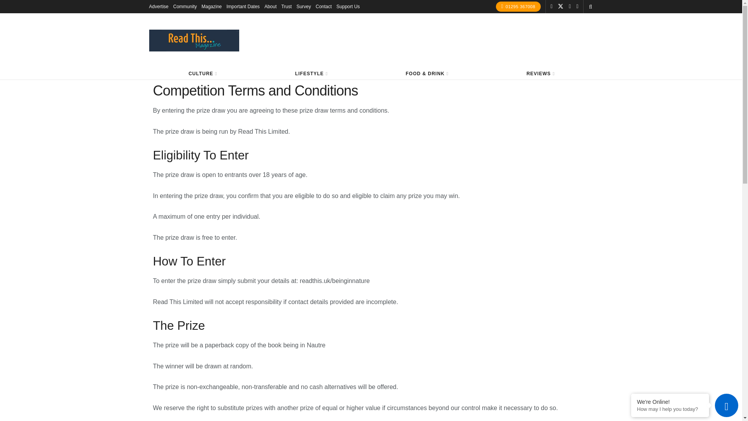 The width and height of the screenshot is (748, 421). I want to click on REVIEWS, so click(540, 73).